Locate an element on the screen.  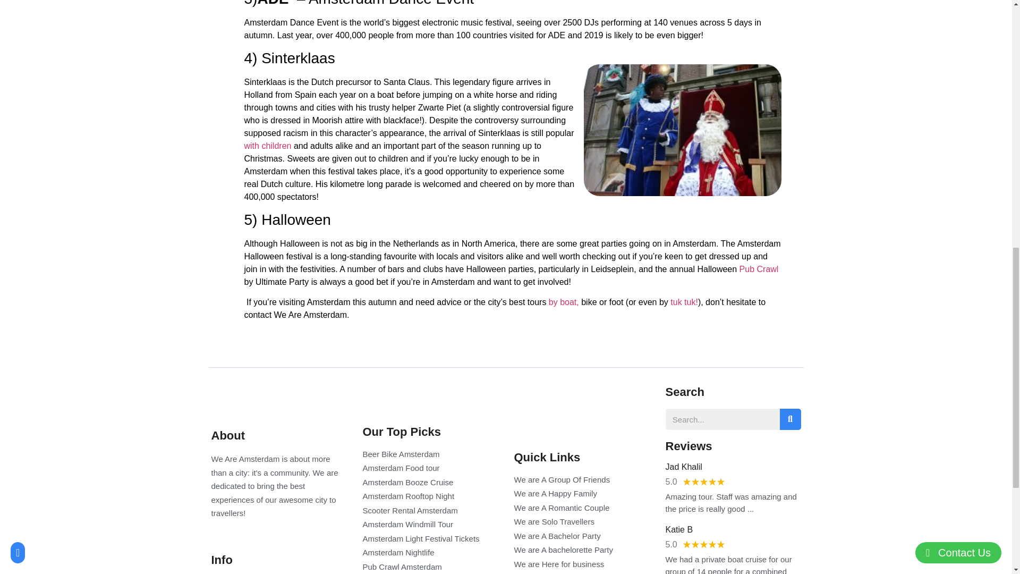
Pub Crawl Amsterdam is located at coordinates (429, 567).